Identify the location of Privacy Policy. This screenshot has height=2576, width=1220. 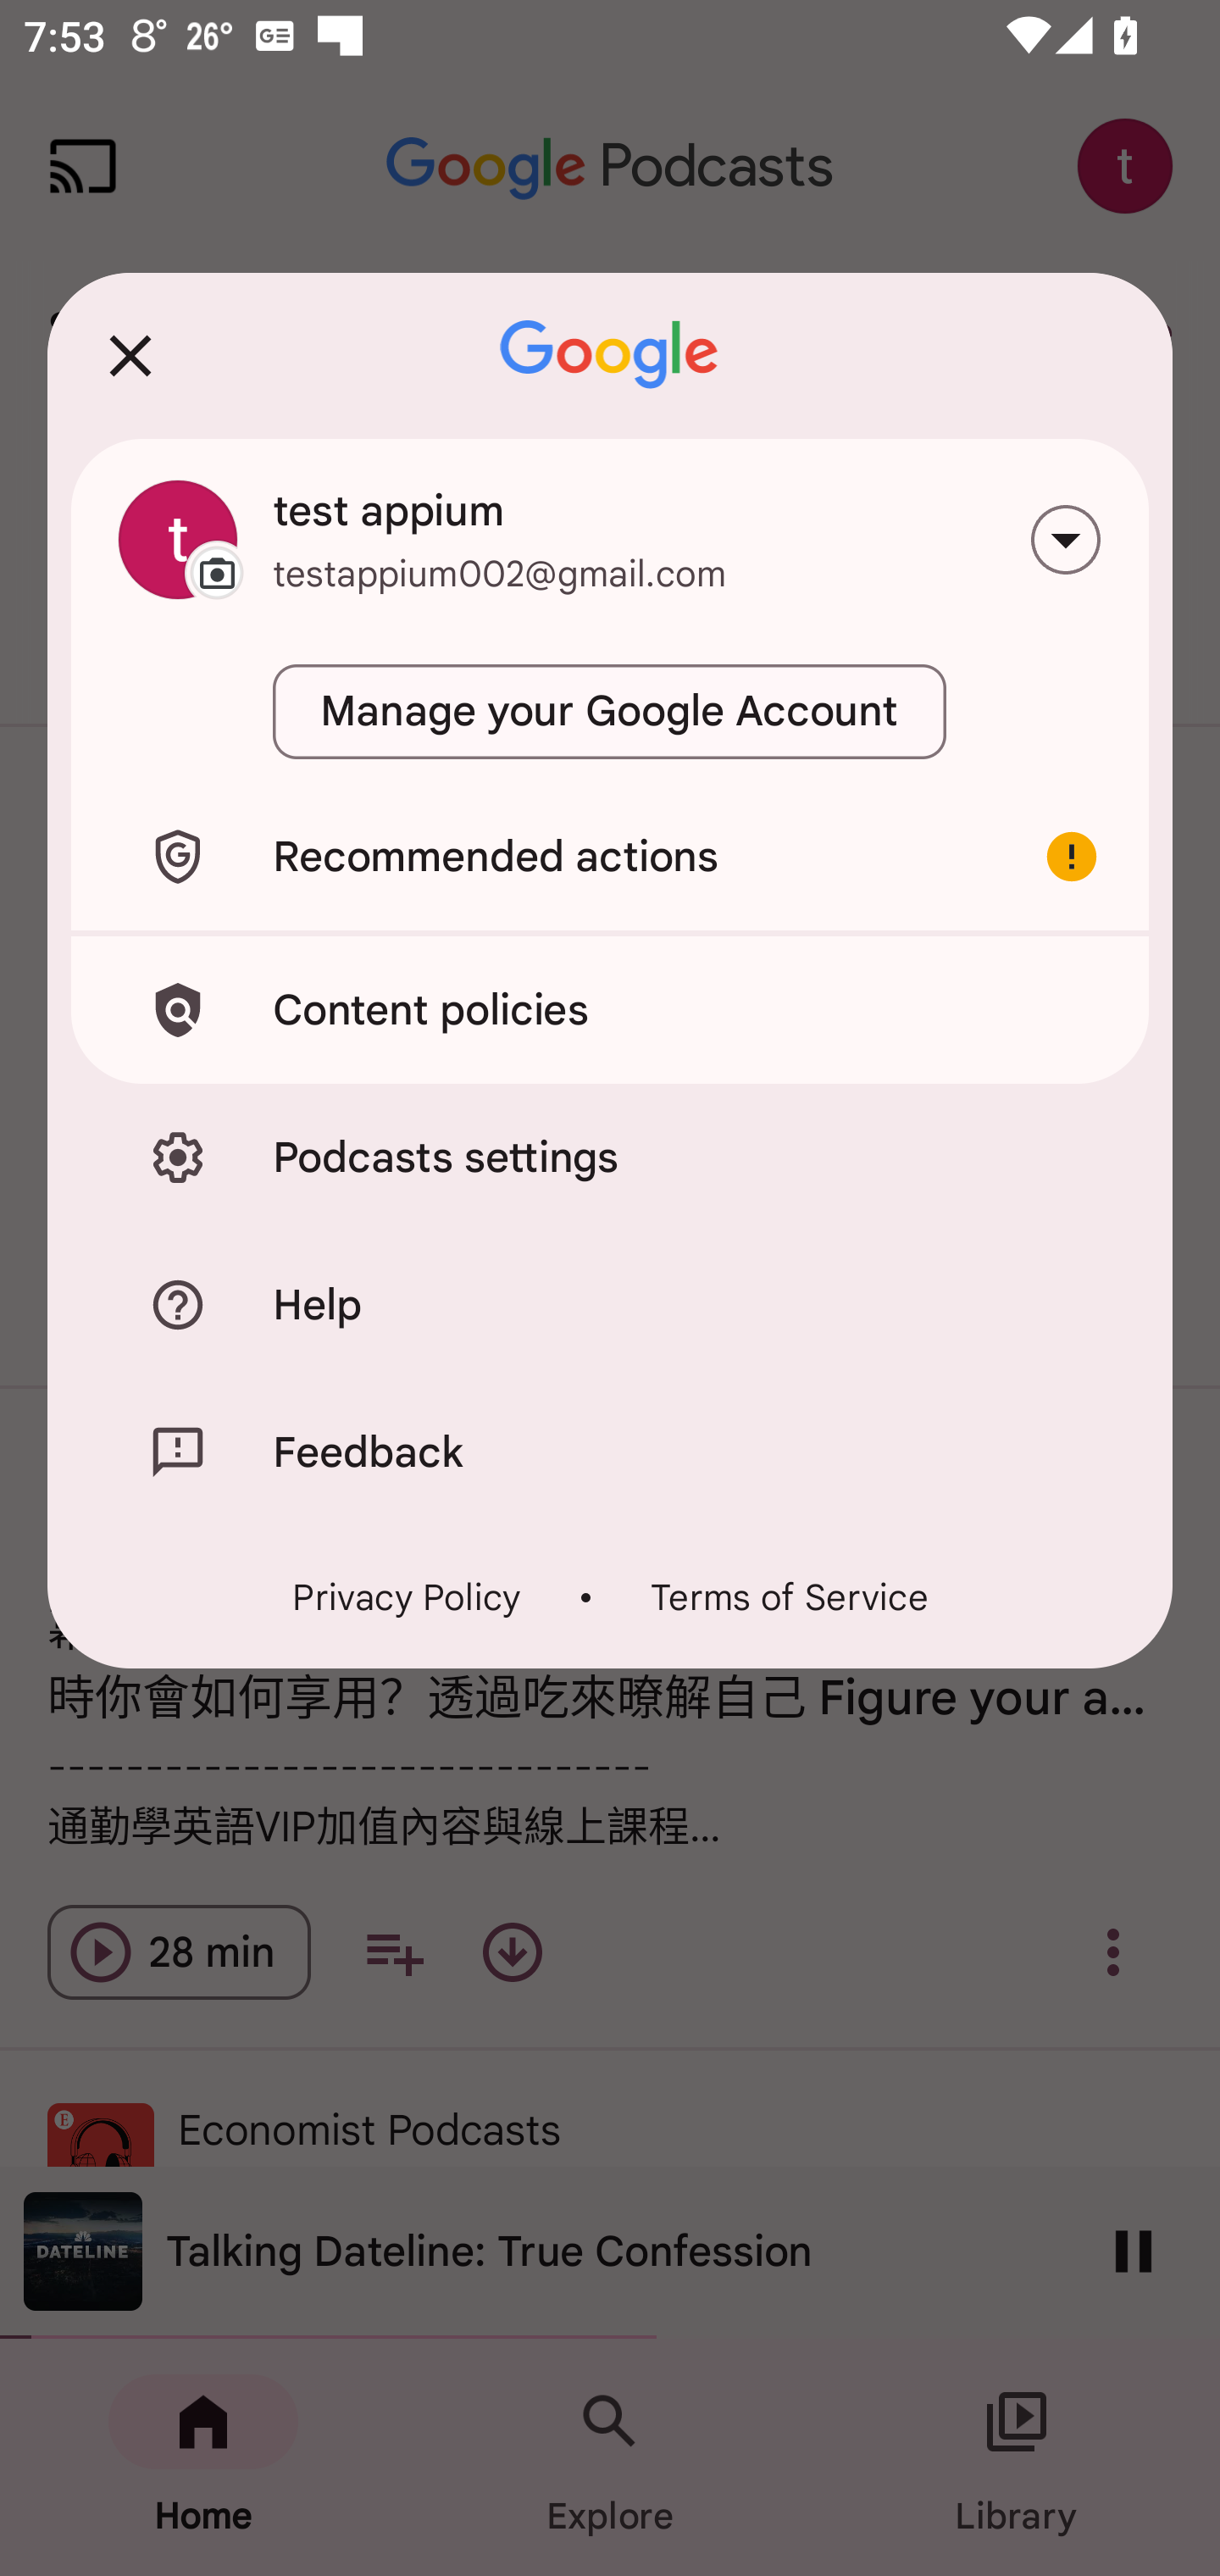
(407, 1596).